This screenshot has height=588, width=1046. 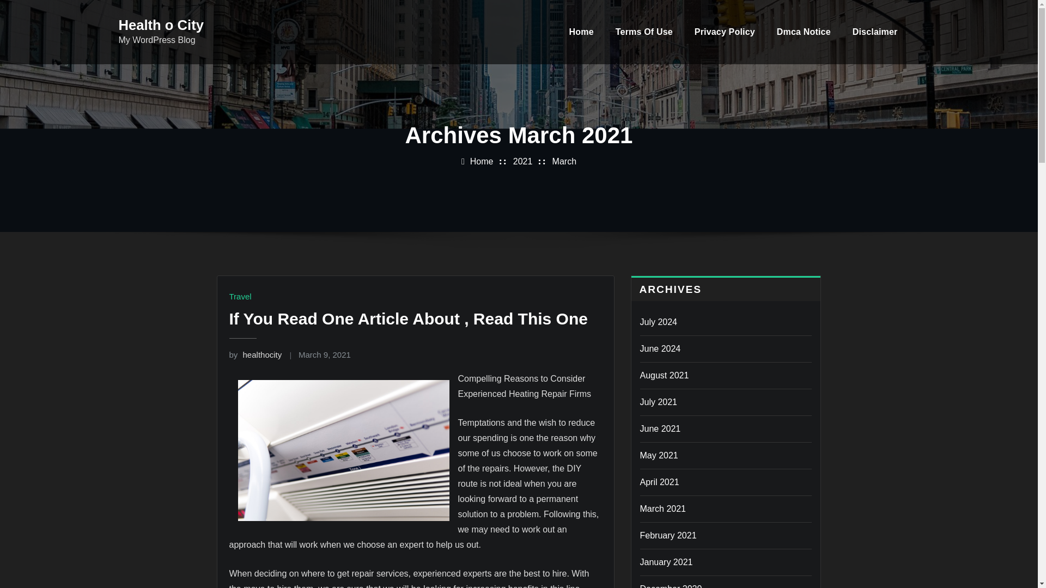 What do you see at coordinates (408, 318) in the screenshot?
I see `If You Read One Article About , Read This One` at bounding box center [408, 318].